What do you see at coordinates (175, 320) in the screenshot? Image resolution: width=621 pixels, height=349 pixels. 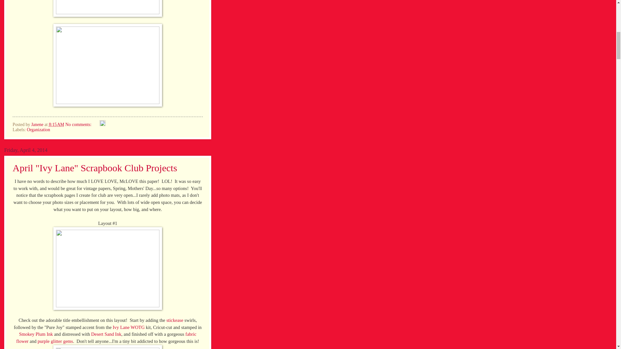 I see `stickease` at bounding box center [175, 320].